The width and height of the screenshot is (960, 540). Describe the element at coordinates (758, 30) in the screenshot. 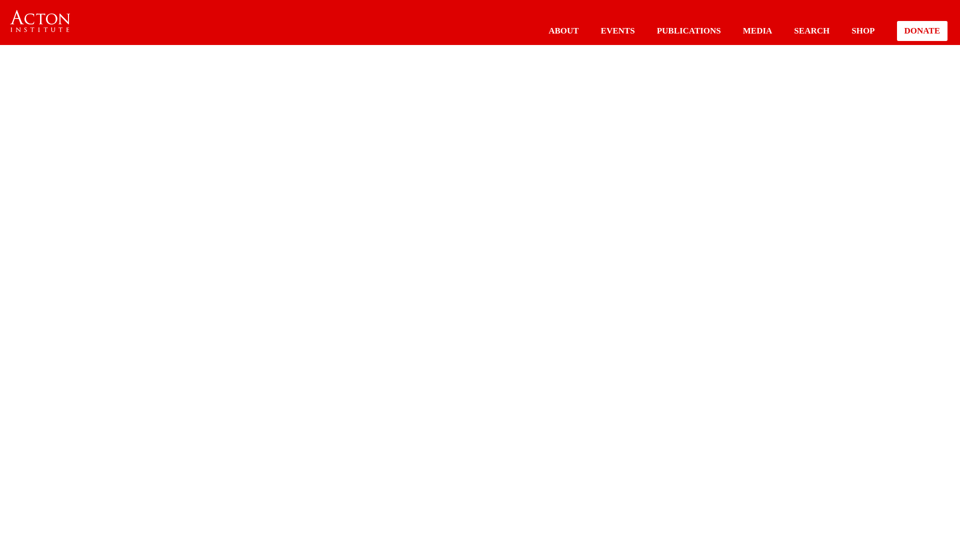

I see `MEDIA` at that location.